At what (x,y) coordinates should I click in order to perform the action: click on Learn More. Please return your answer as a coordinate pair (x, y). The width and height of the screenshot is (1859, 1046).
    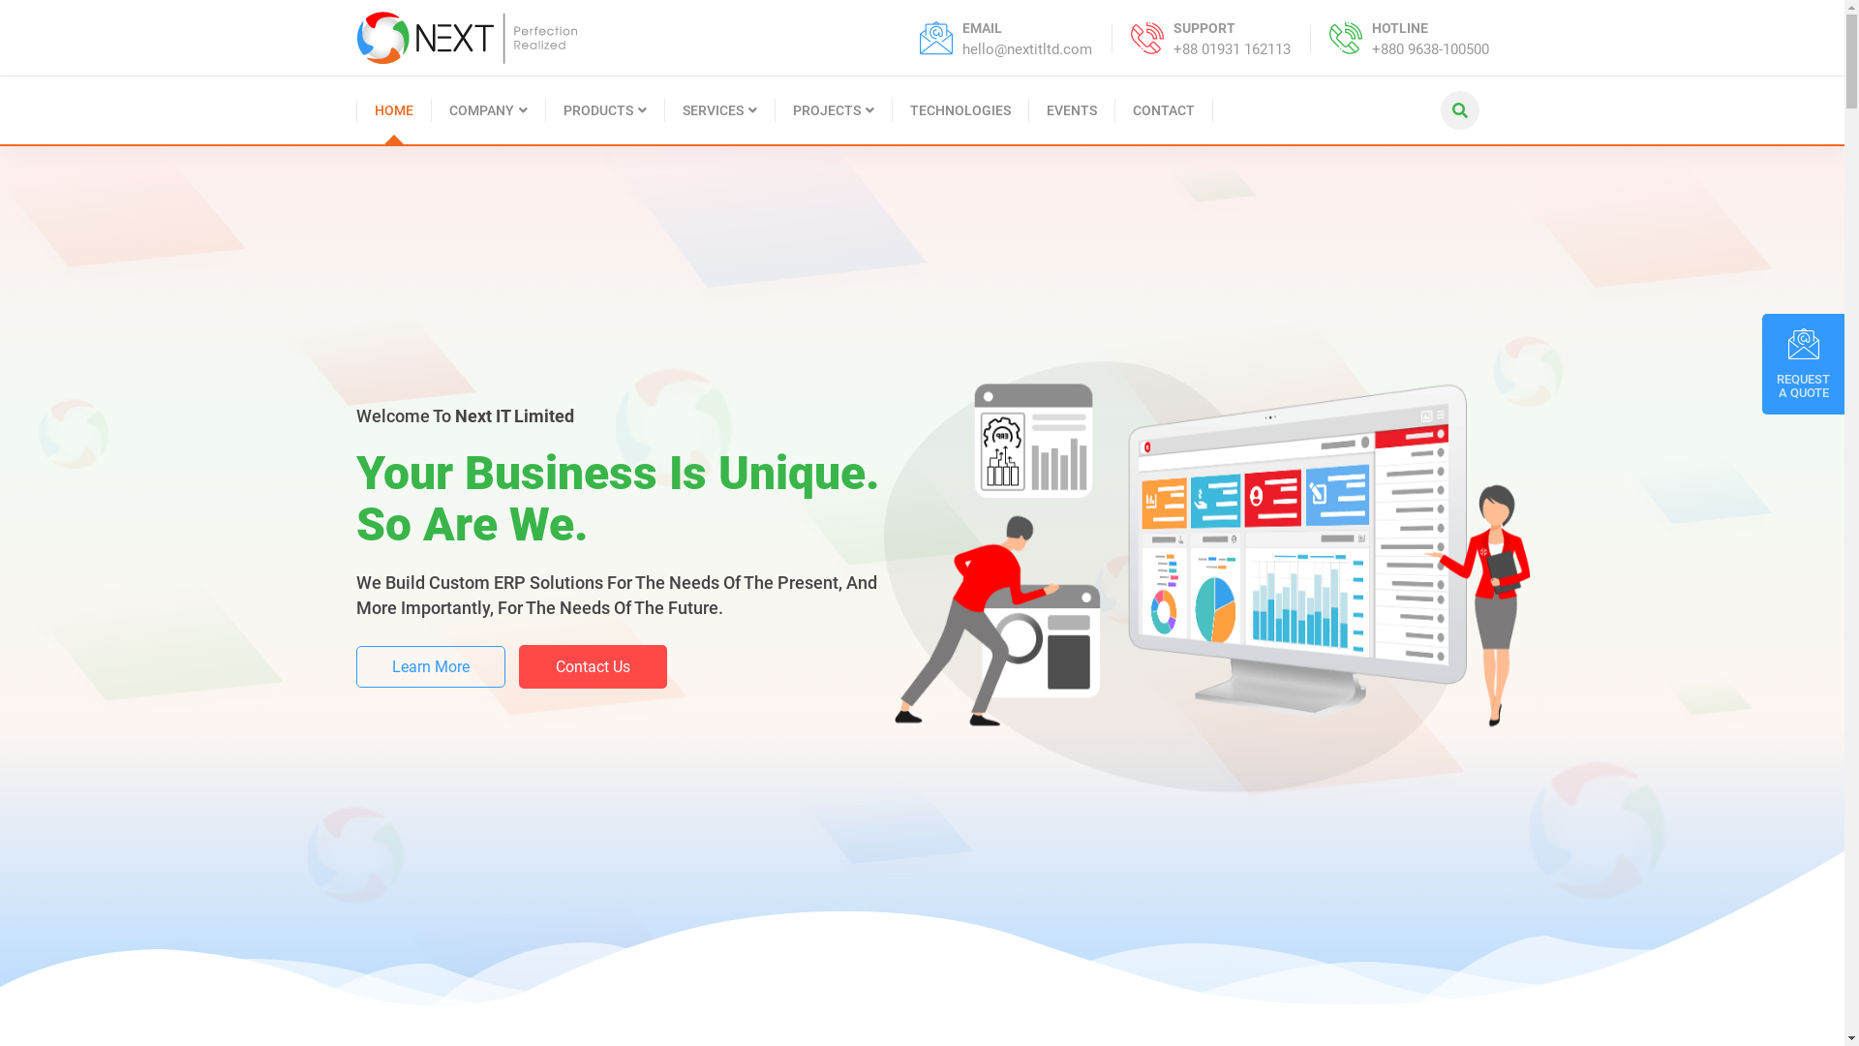
    Looking at the image, I should click on (431, 699).